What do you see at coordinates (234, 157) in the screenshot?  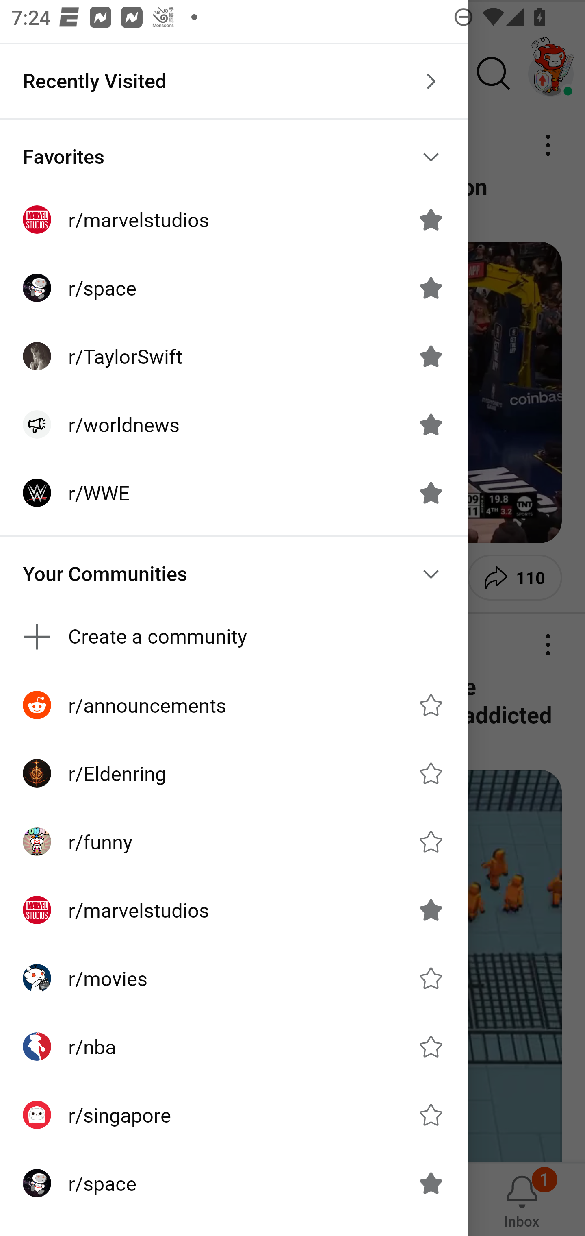 I see `Favorites` at bounding box center [234, 157].